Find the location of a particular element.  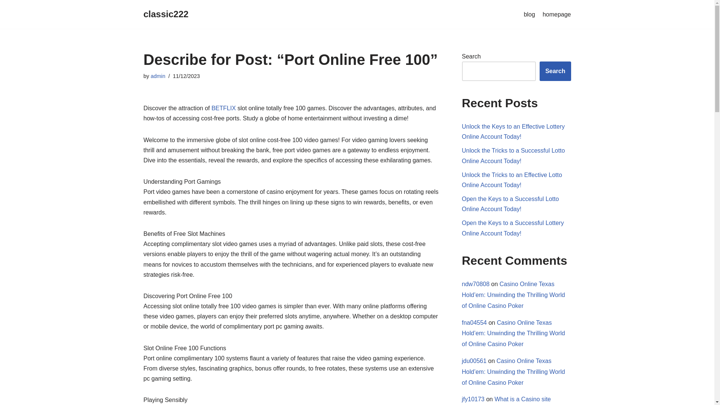

ndw70808 is located at coordinates (475, 284).